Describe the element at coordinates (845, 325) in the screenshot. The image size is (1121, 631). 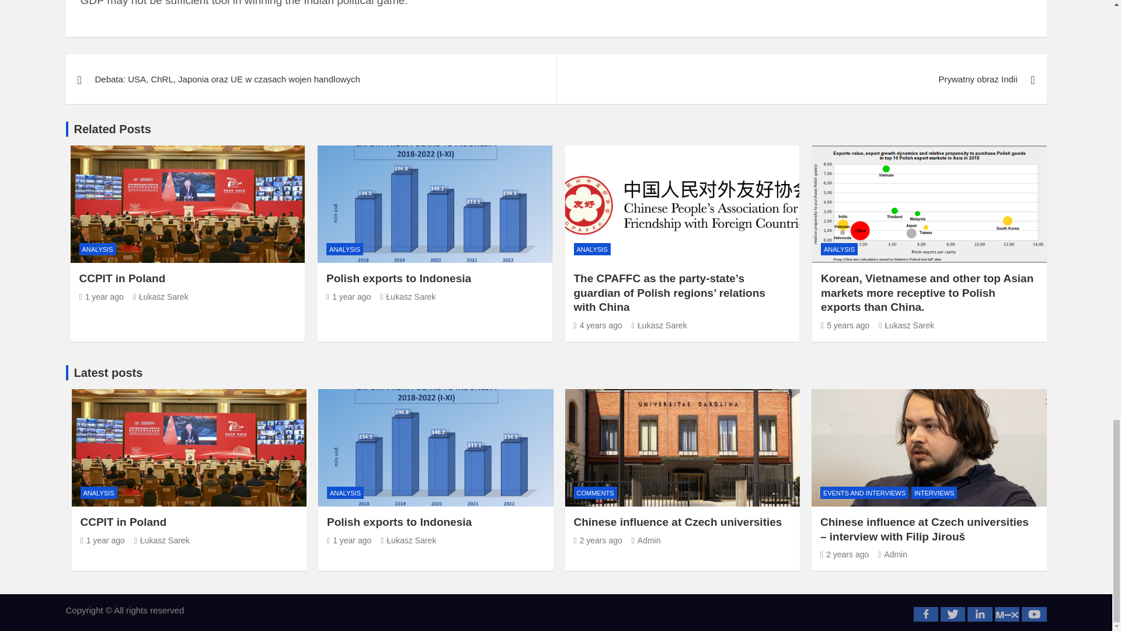
I see `5 years ago` at that location.